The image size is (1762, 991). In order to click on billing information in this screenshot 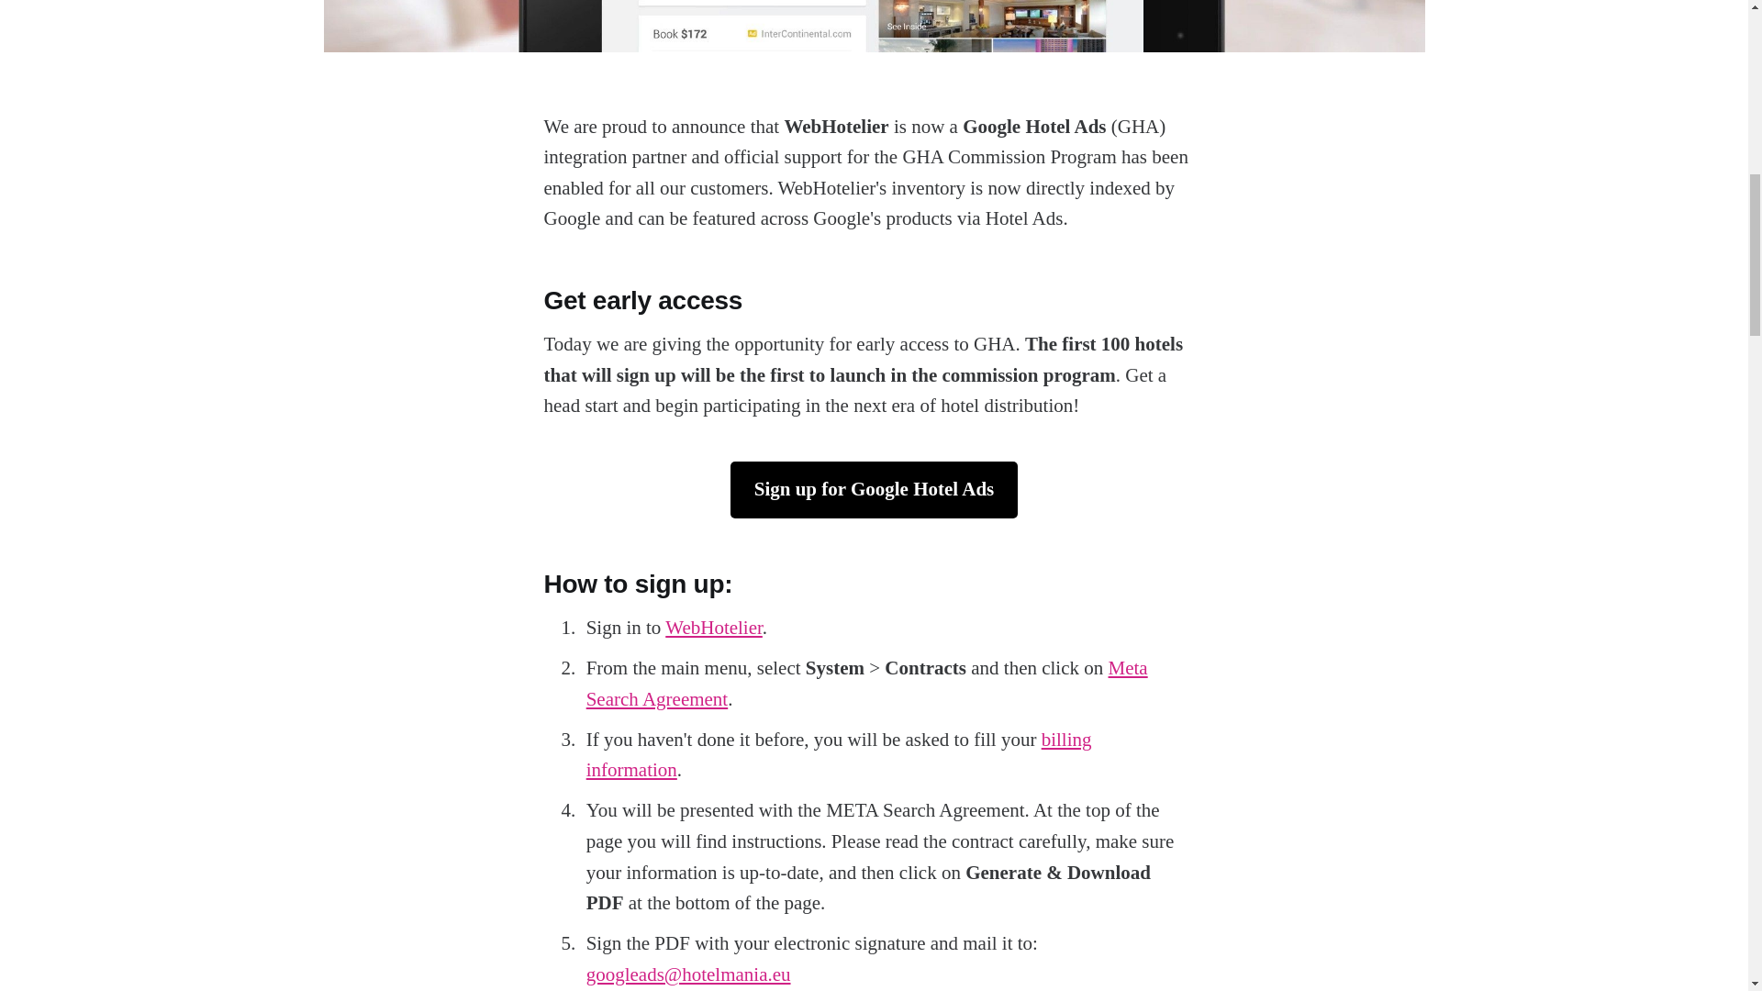, I will do `click(839, 754)`.